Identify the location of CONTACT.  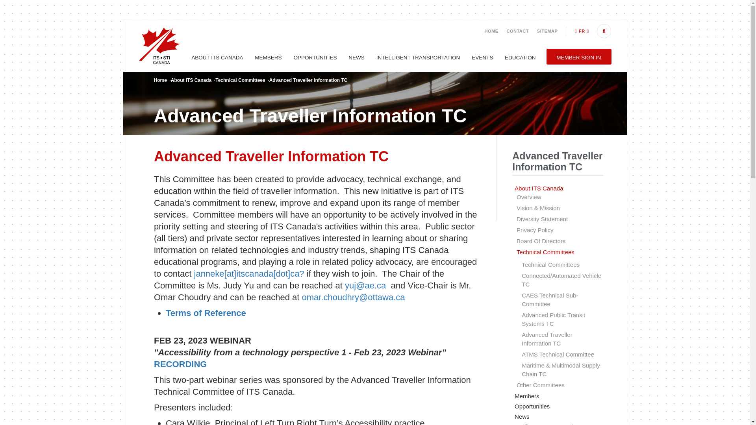
(517, 31).